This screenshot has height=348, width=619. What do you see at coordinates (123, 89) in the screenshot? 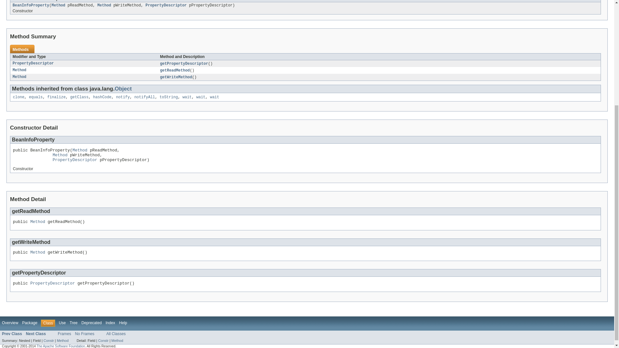
I see `Object` at bounding box center [123, 89].